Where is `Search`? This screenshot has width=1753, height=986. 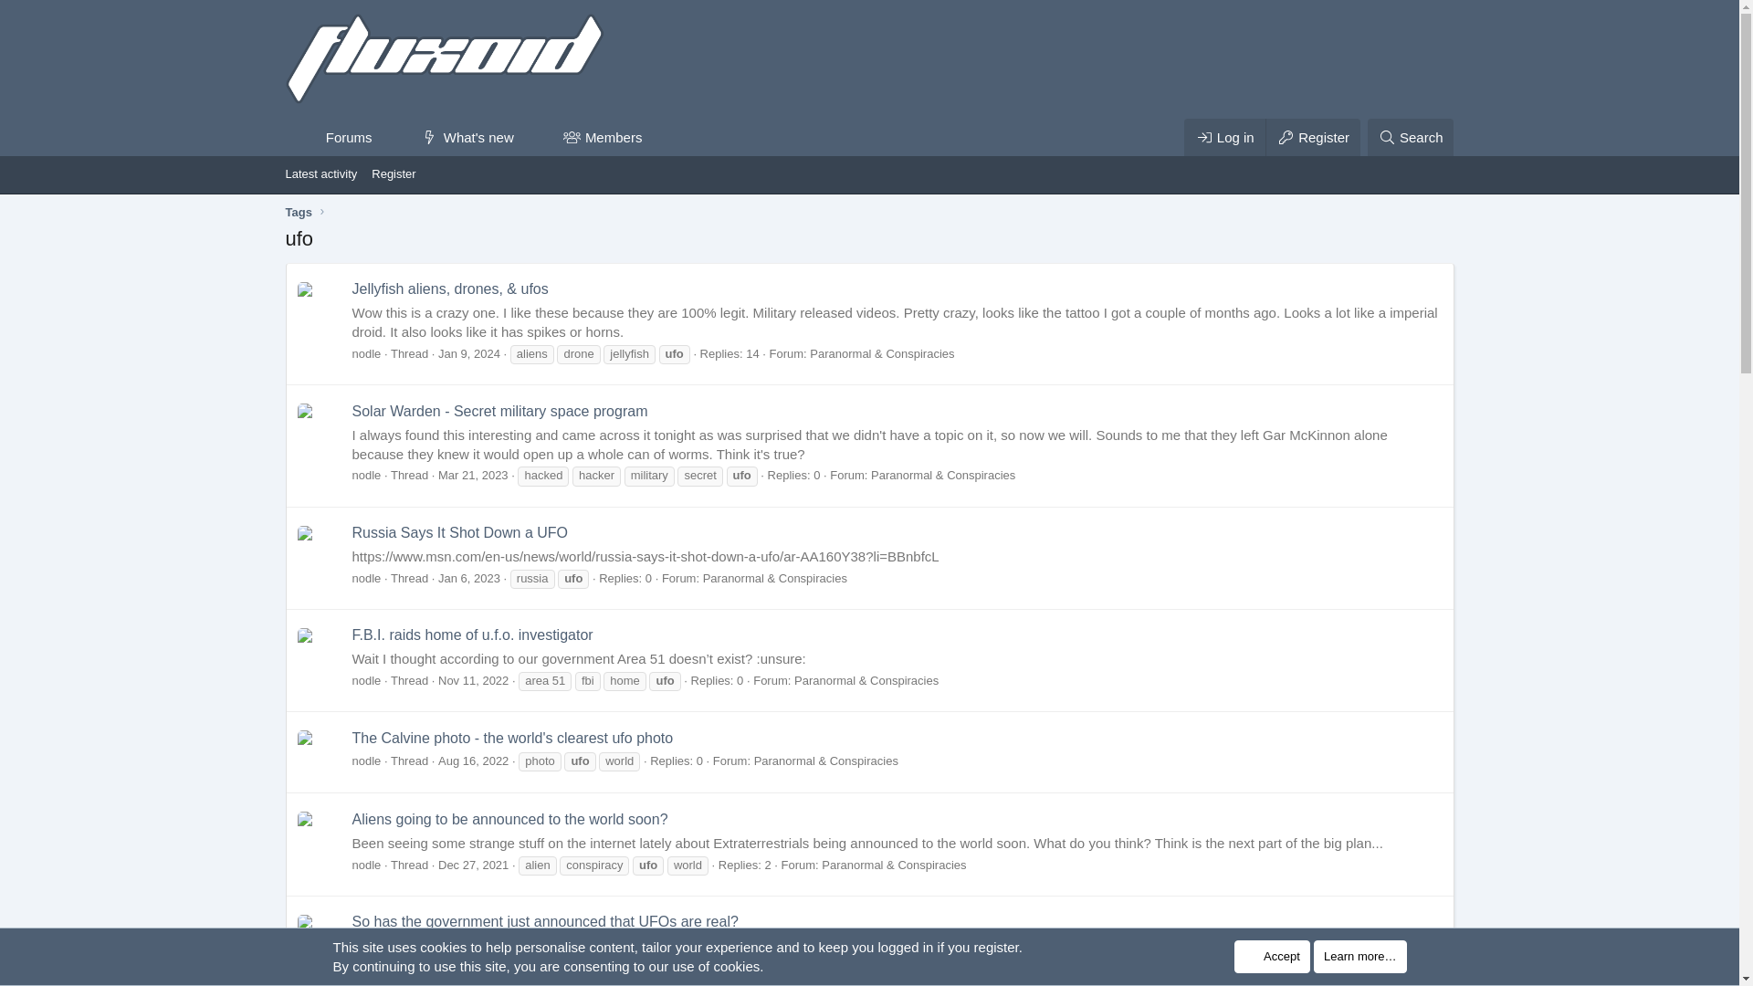
Search is located at coordinates (1411, 137).